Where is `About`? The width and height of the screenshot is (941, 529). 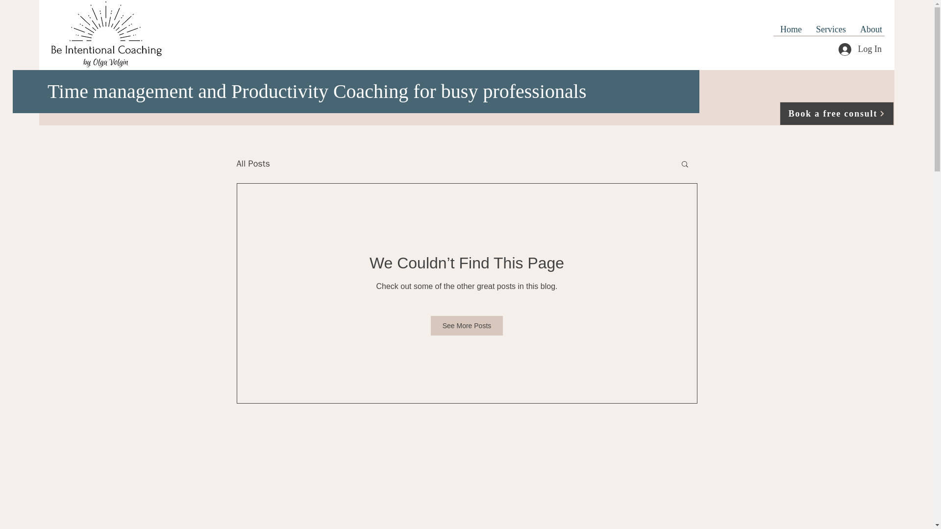
About is located at coordinates (870, 29).